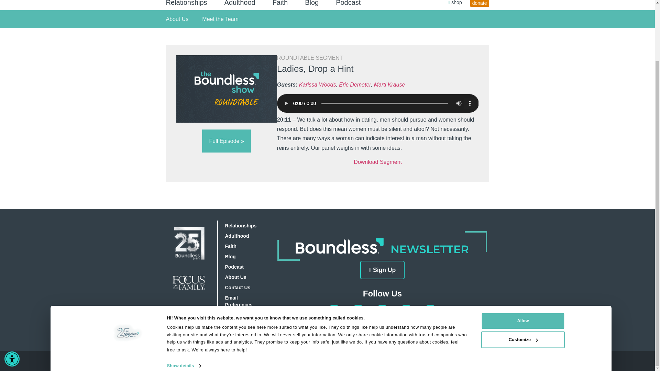 The width and height of the screenshot is (660, 371). What do you see at coordinates (187, 299) in the screenshot?
I see `Show details` at bounding box center [187, 299].